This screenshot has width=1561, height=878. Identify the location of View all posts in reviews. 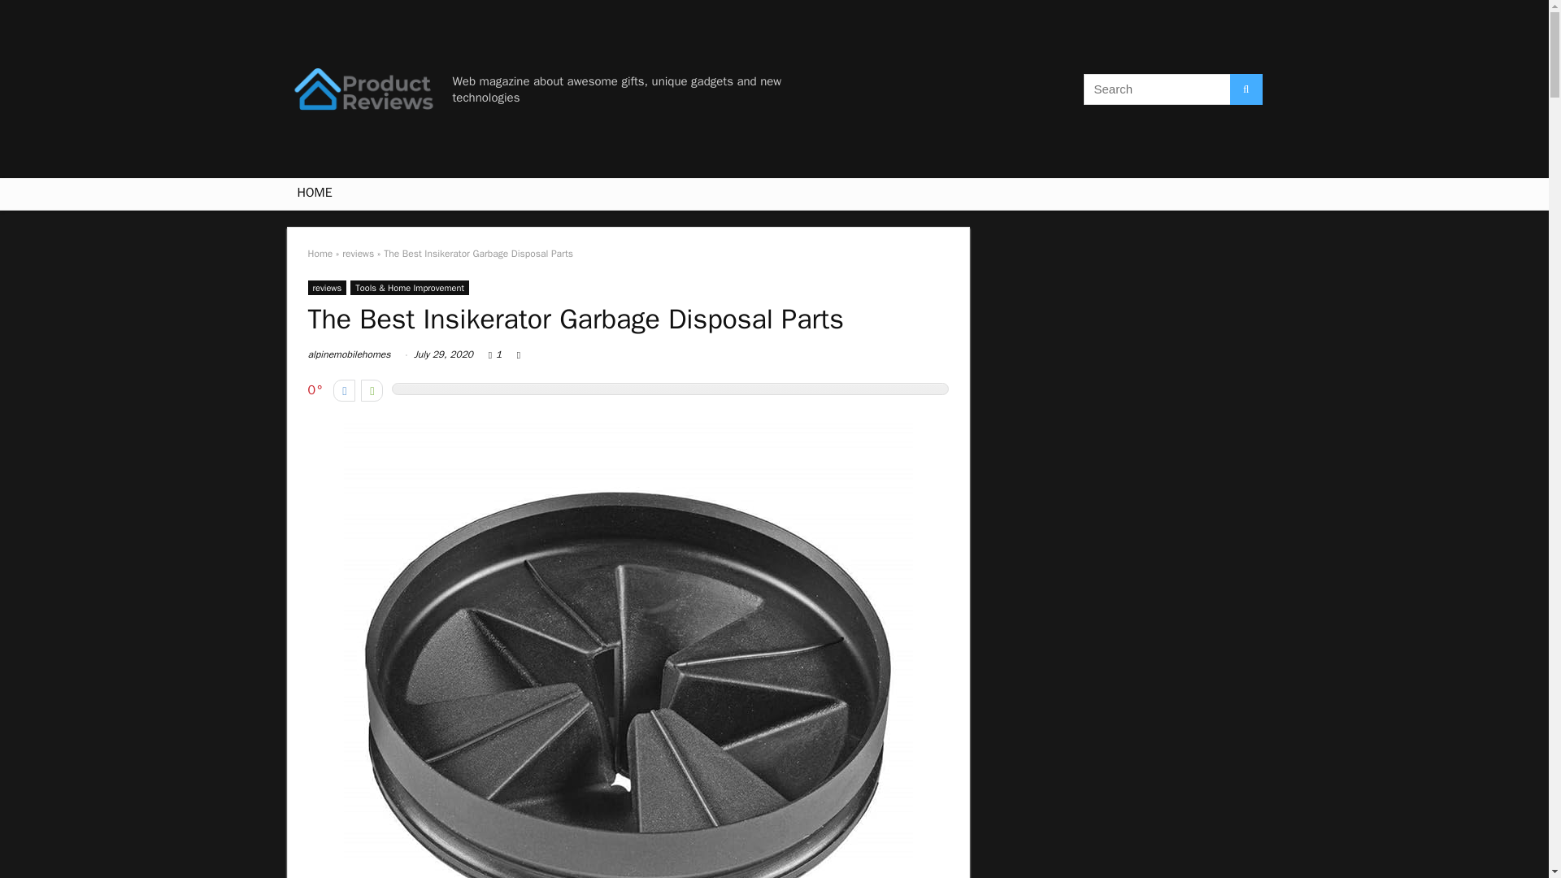
(327, 287).